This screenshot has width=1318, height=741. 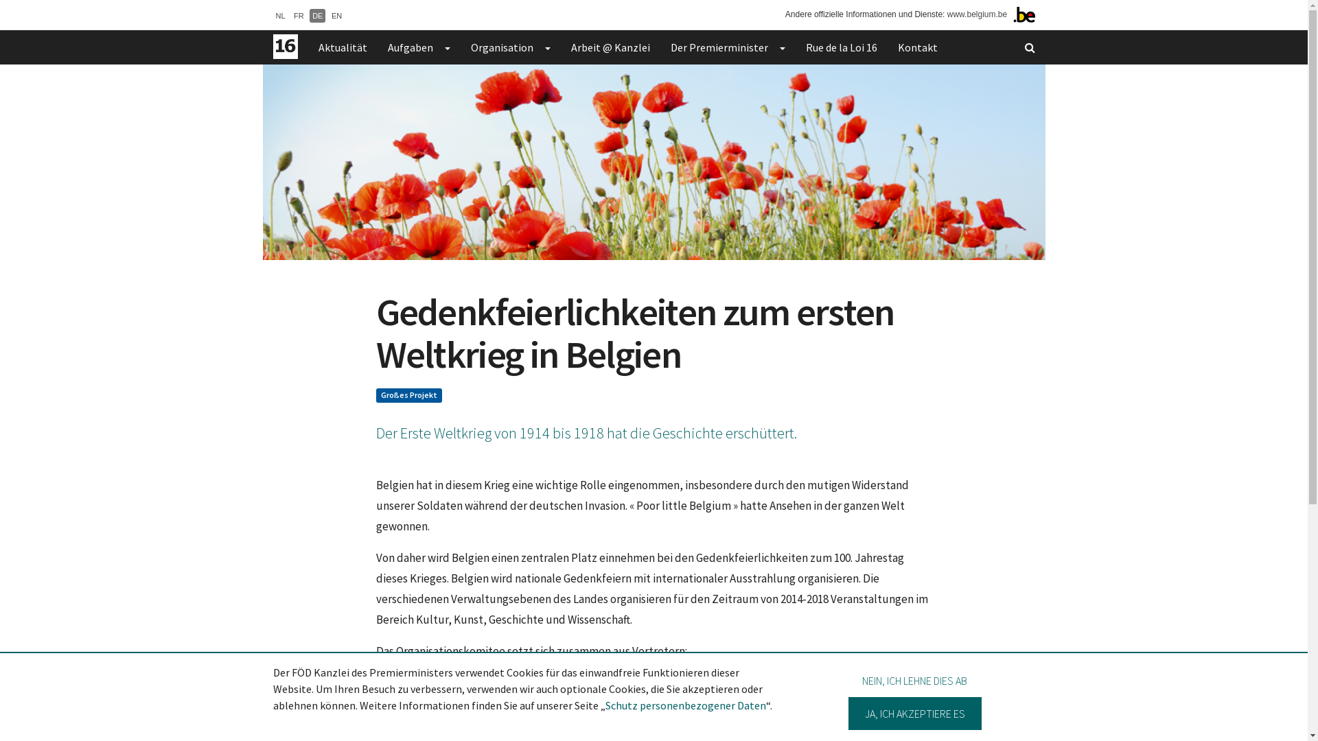 I want to click on Open Der Premierminister Submenu, so click(x=781, y=47).